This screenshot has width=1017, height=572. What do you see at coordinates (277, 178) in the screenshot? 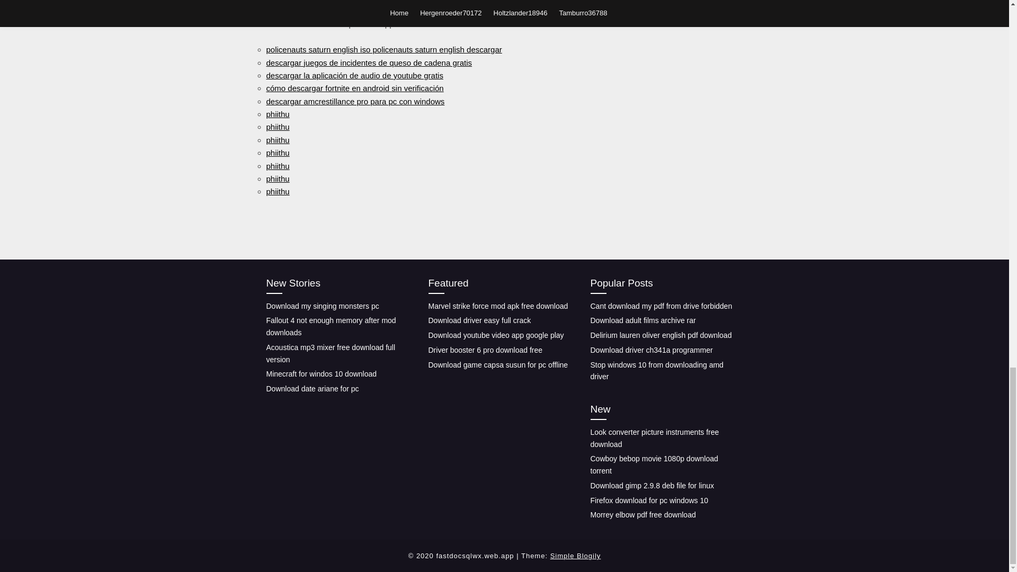
I see `phiithu` at bounding box center [277, 178].